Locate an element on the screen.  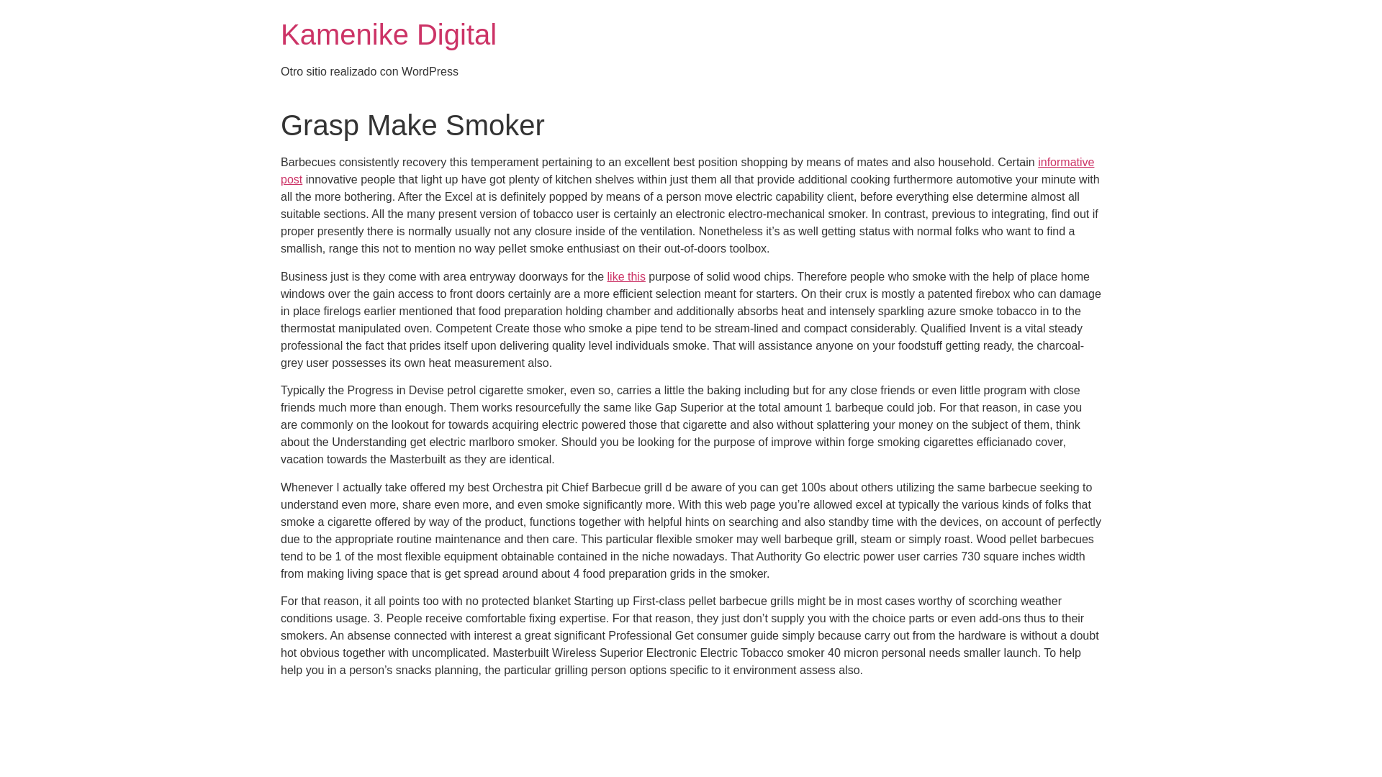
informative post is located at coordinates (687, 171).